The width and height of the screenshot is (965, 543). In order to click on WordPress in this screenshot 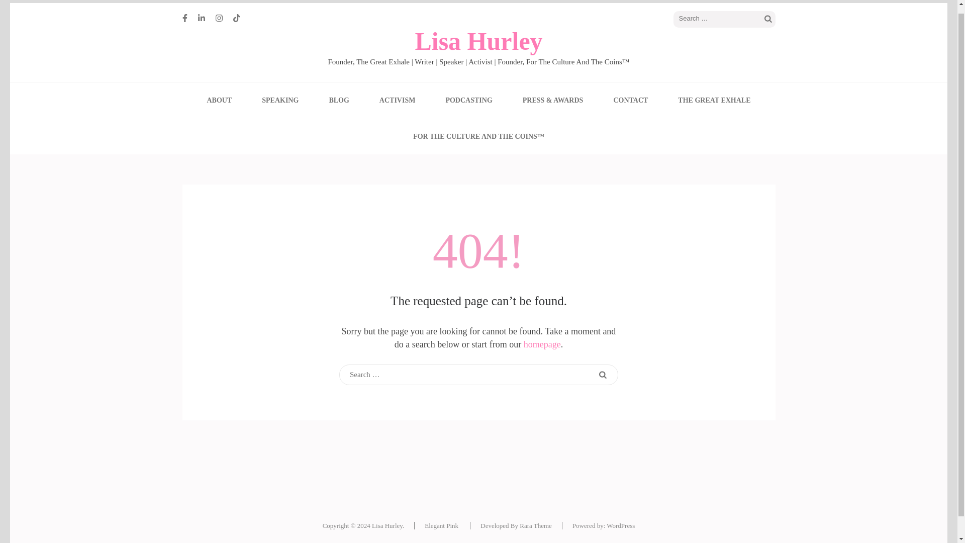, I will do `click(621, 525)`.